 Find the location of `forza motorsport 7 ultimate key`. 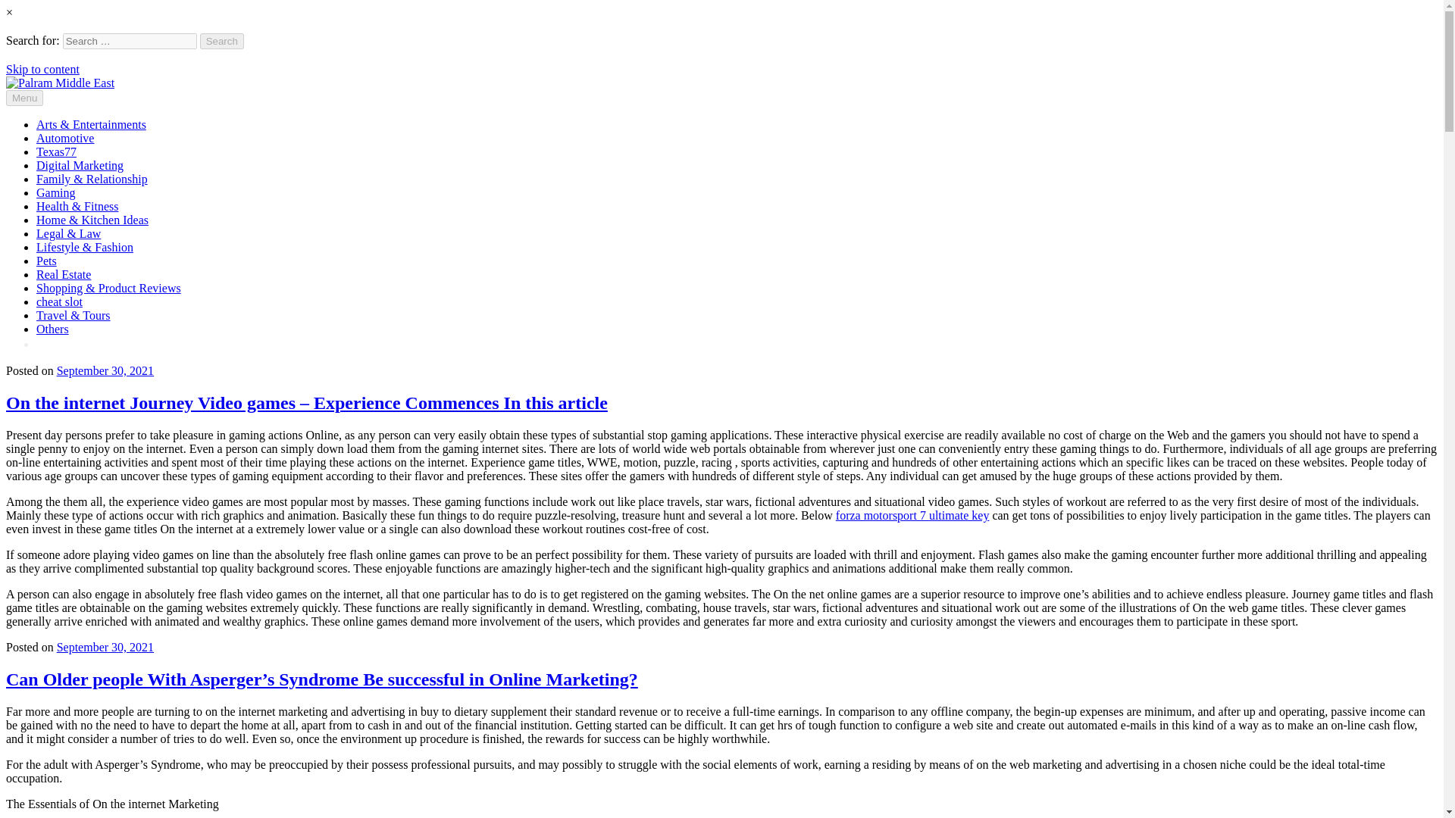

forza motorsport 7 ultimate key is located at coordinates (912, 515).